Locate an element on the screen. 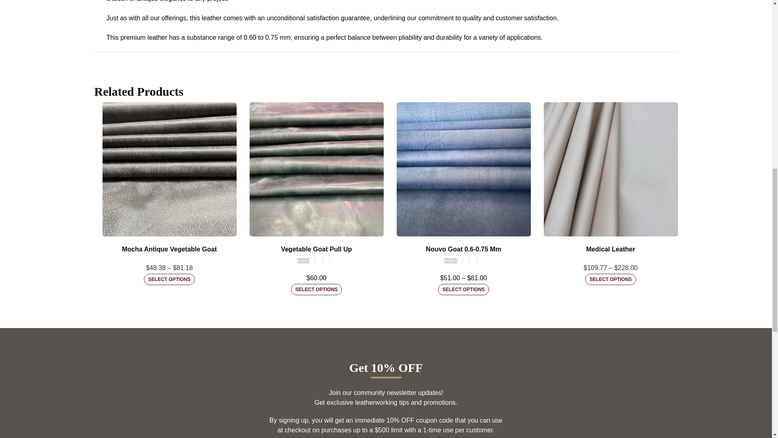  SELECT OPTIONS is located at coordinates (316, 289).